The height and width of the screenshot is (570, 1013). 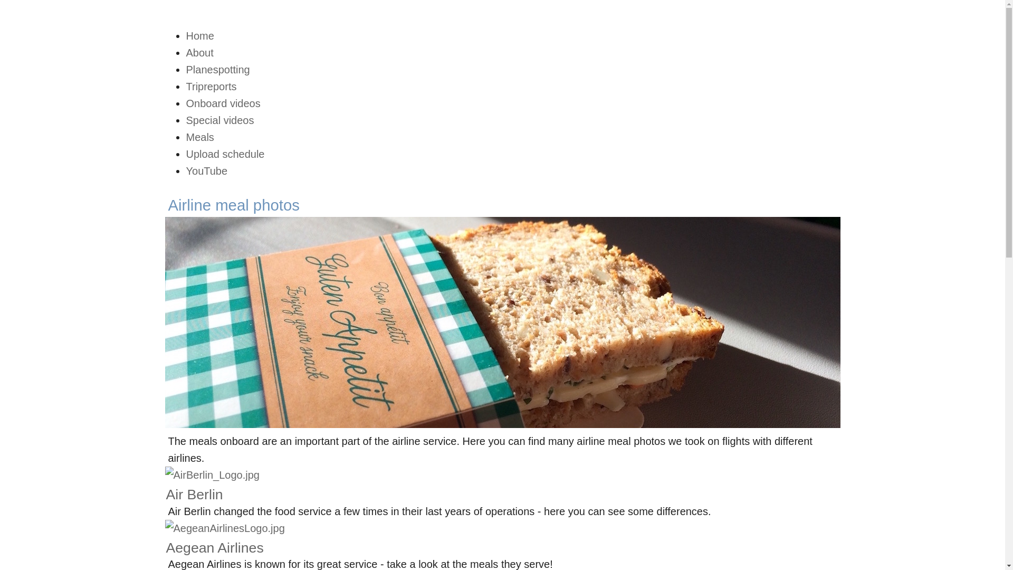 What do you see at coordinates (206, 171) in the screenshot?
I see `YouTube` at bounding box center [206, 171].